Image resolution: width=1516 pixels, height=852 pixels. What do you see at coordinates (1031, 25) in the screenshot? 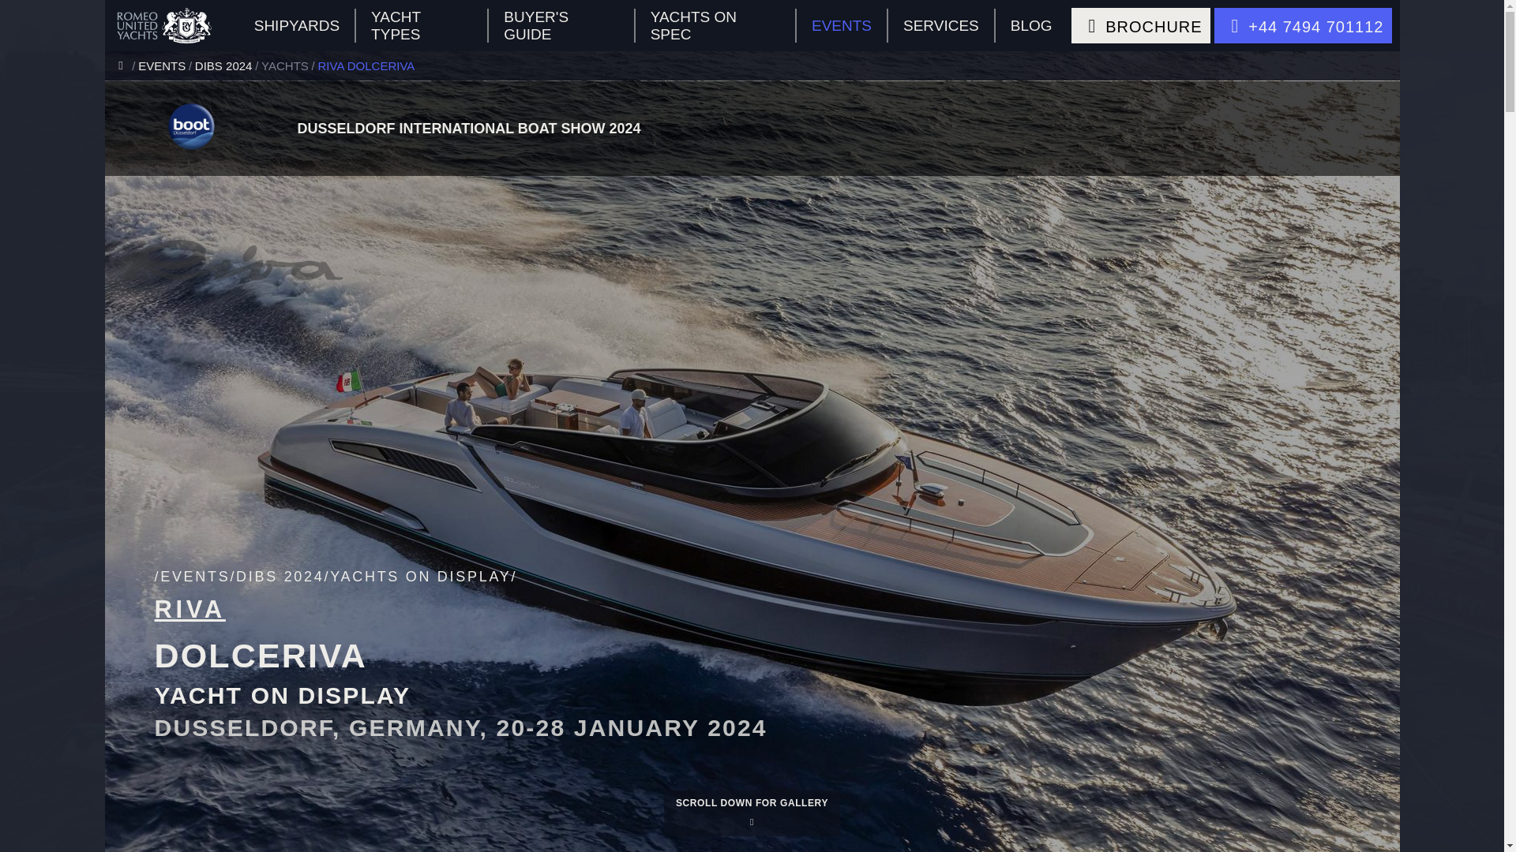
I see `BLOG` at bounding box center [1031, 25].